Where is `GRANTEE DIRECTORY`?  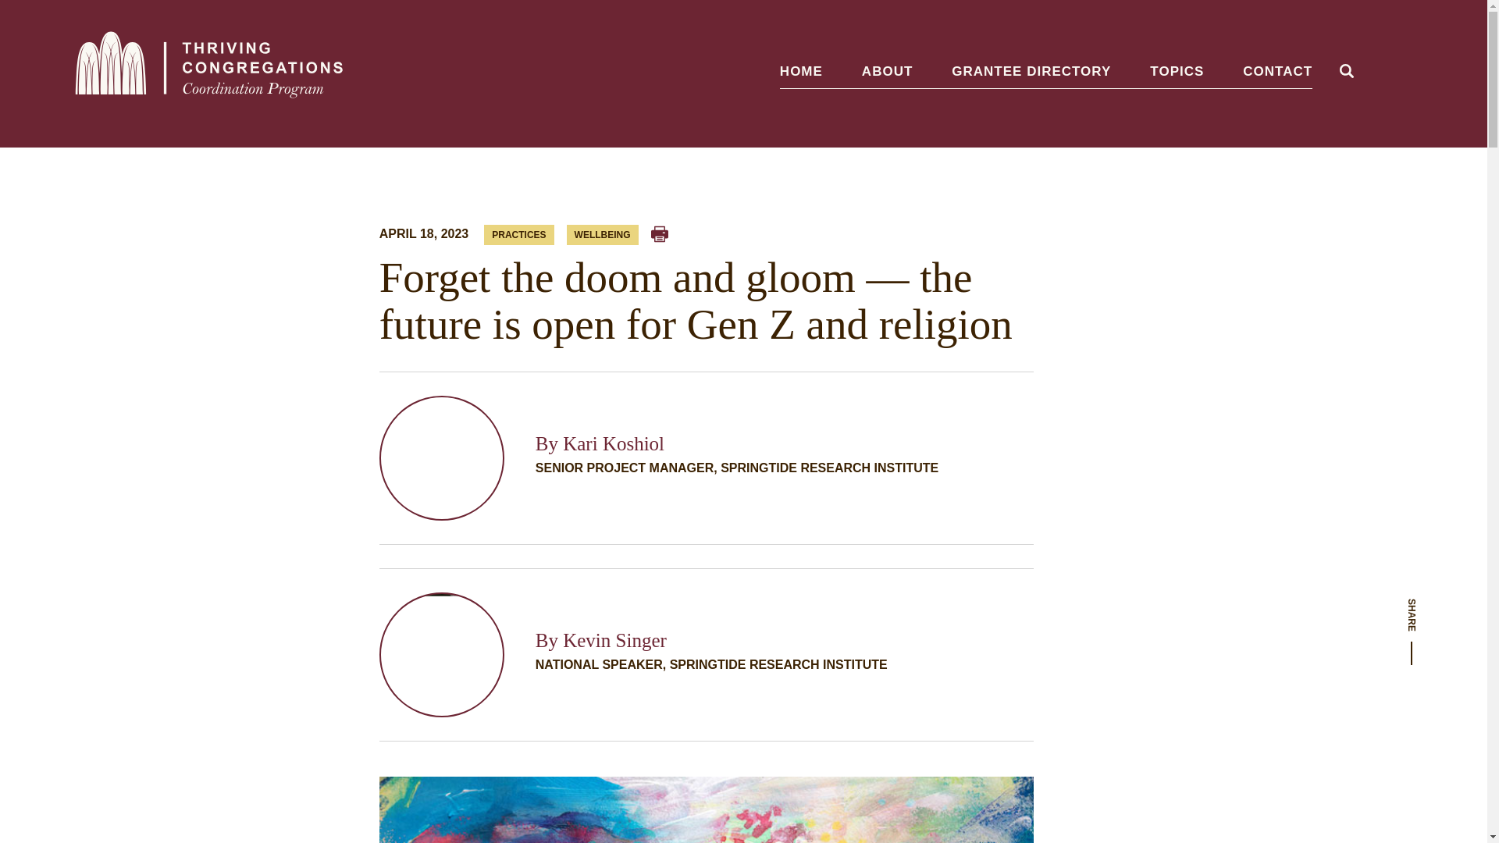 GRANTEE DIRECTORY is located at coordinates (1031, 73).